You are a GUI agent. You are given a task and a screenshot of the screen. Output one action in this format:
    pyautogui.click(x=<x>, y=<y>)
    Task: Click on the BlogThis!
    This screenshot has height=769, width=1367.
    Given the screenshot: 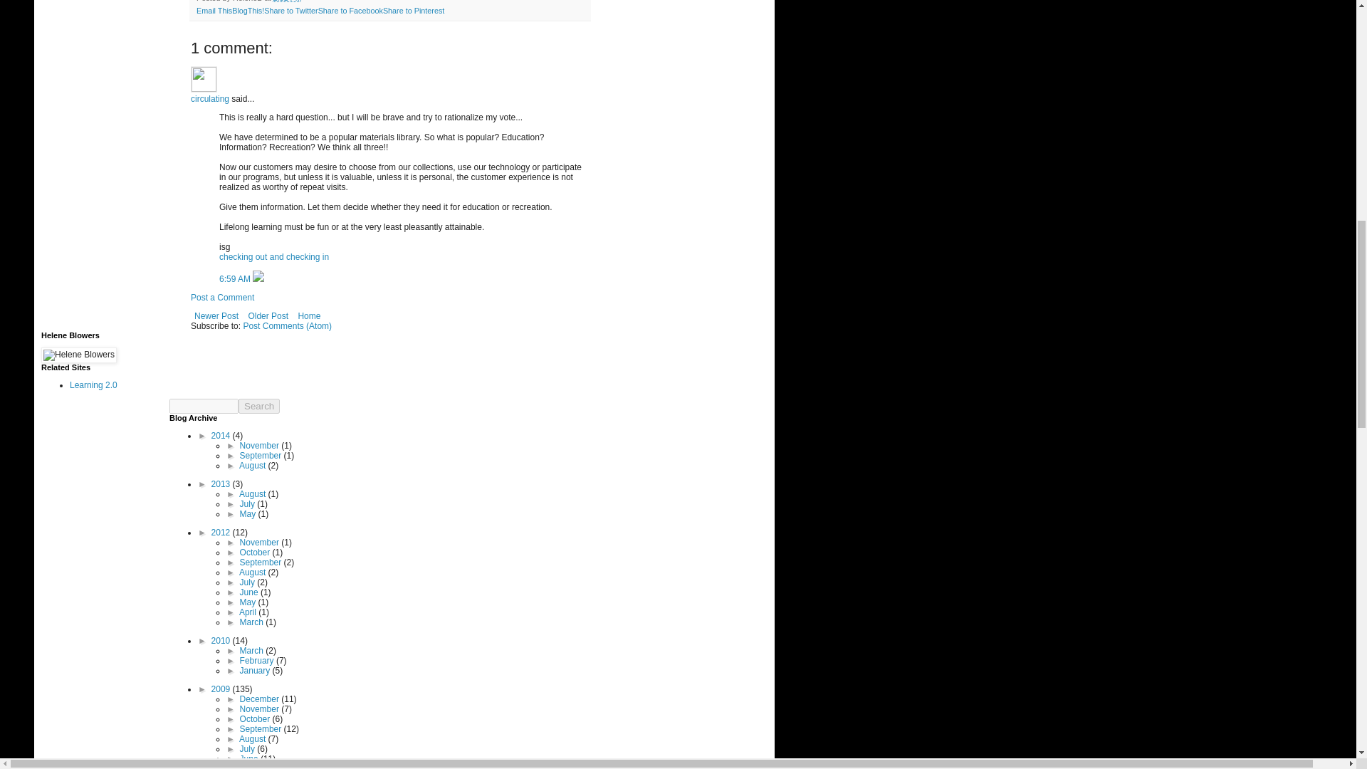 What is the action you would take?
    pyautogui.click(x=248, y=10)
    